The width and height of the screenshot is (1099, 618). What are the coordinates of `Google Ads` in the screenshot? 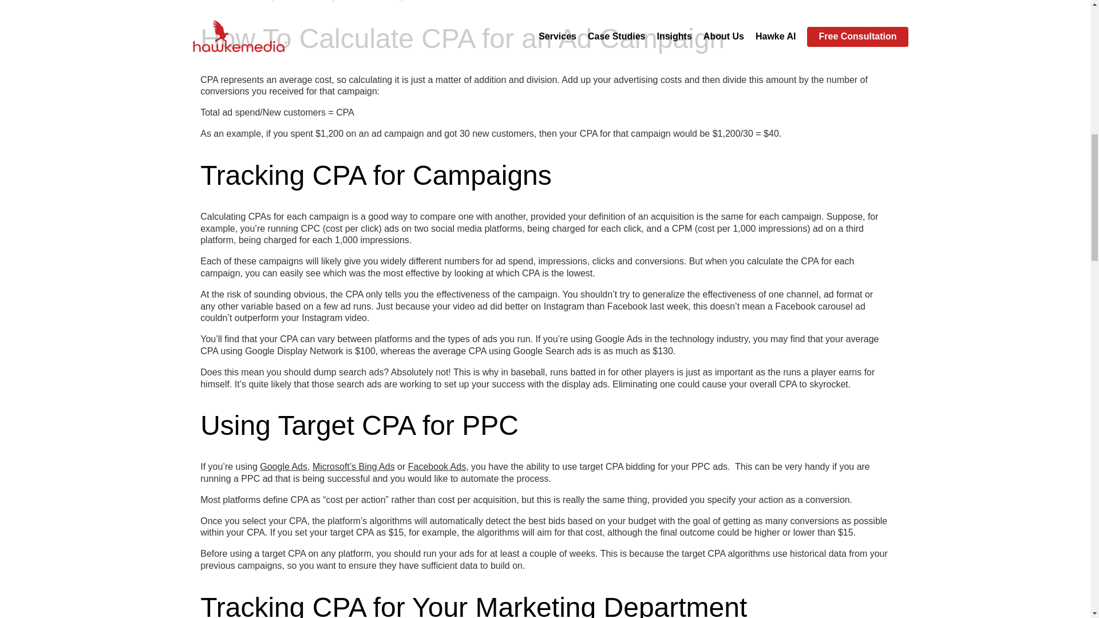 It's located at (283, 466).